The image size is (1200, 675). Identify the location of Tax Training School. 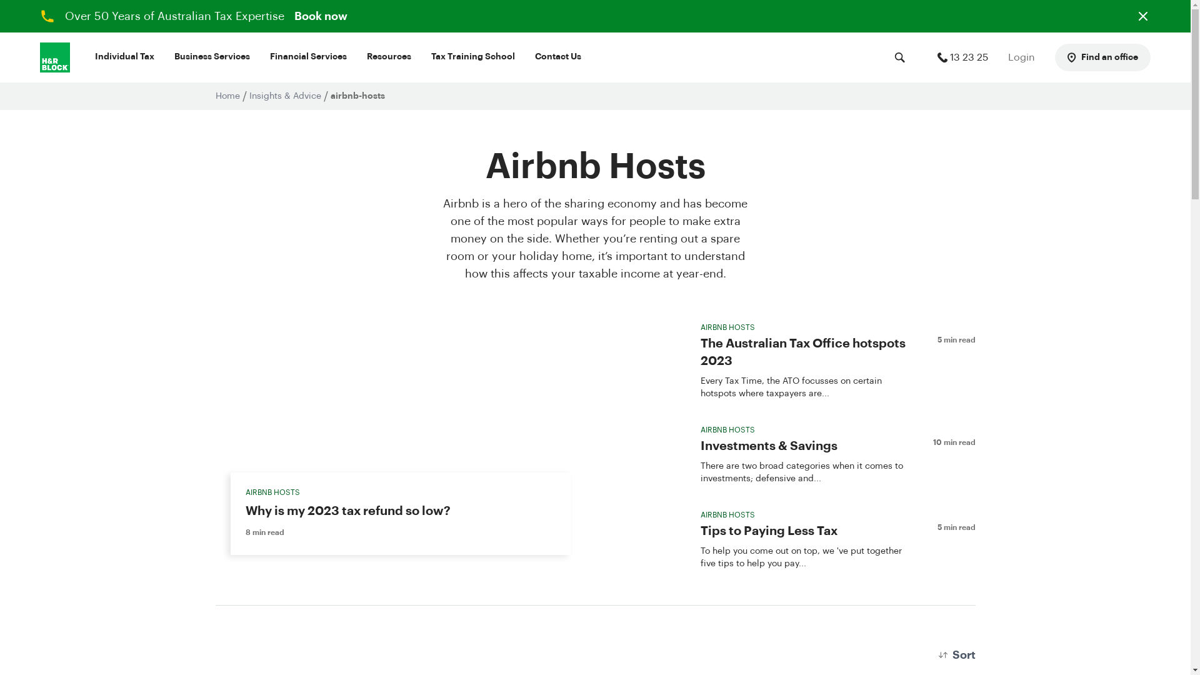
(473, 58).